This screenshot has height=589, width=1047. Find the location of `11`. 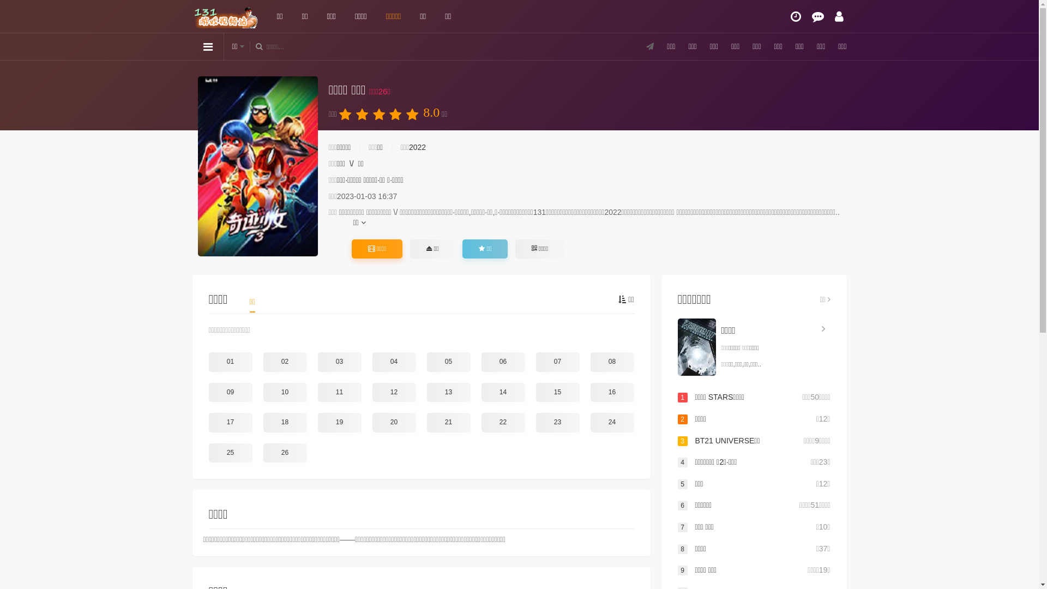

11 is located at coordinates (339, 393).